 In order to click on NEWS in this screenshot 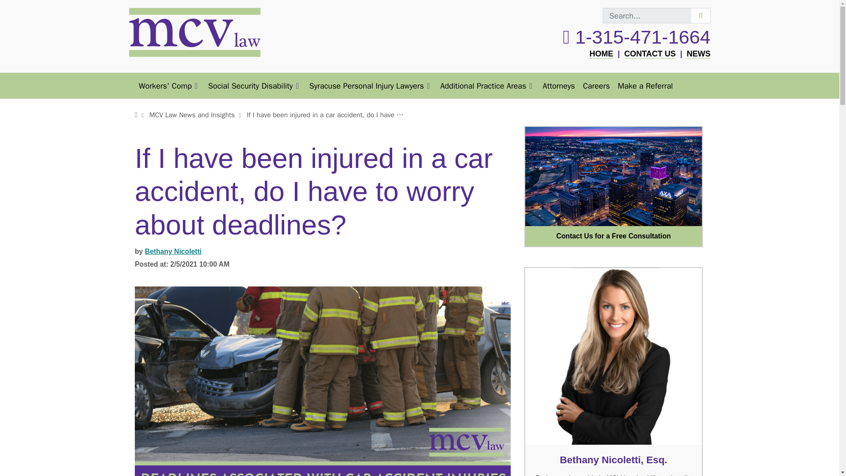, I will do `click(698, 54)`.